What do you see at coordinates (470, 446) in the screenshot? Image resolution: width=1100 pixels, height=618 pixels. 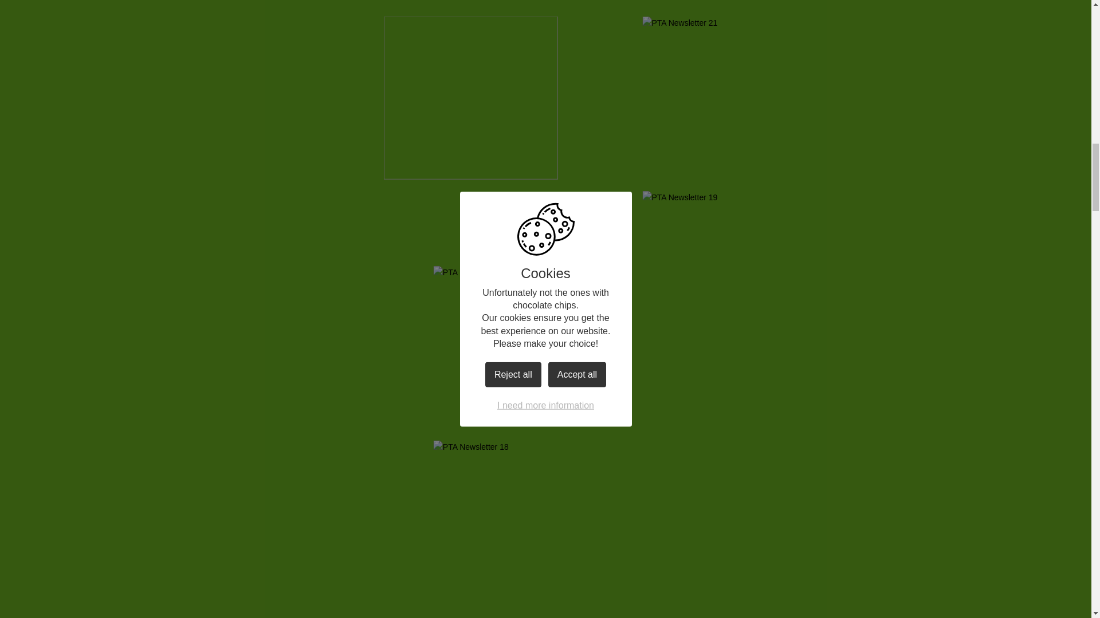 I see `View large version of image` at bounding box center [470, 446].